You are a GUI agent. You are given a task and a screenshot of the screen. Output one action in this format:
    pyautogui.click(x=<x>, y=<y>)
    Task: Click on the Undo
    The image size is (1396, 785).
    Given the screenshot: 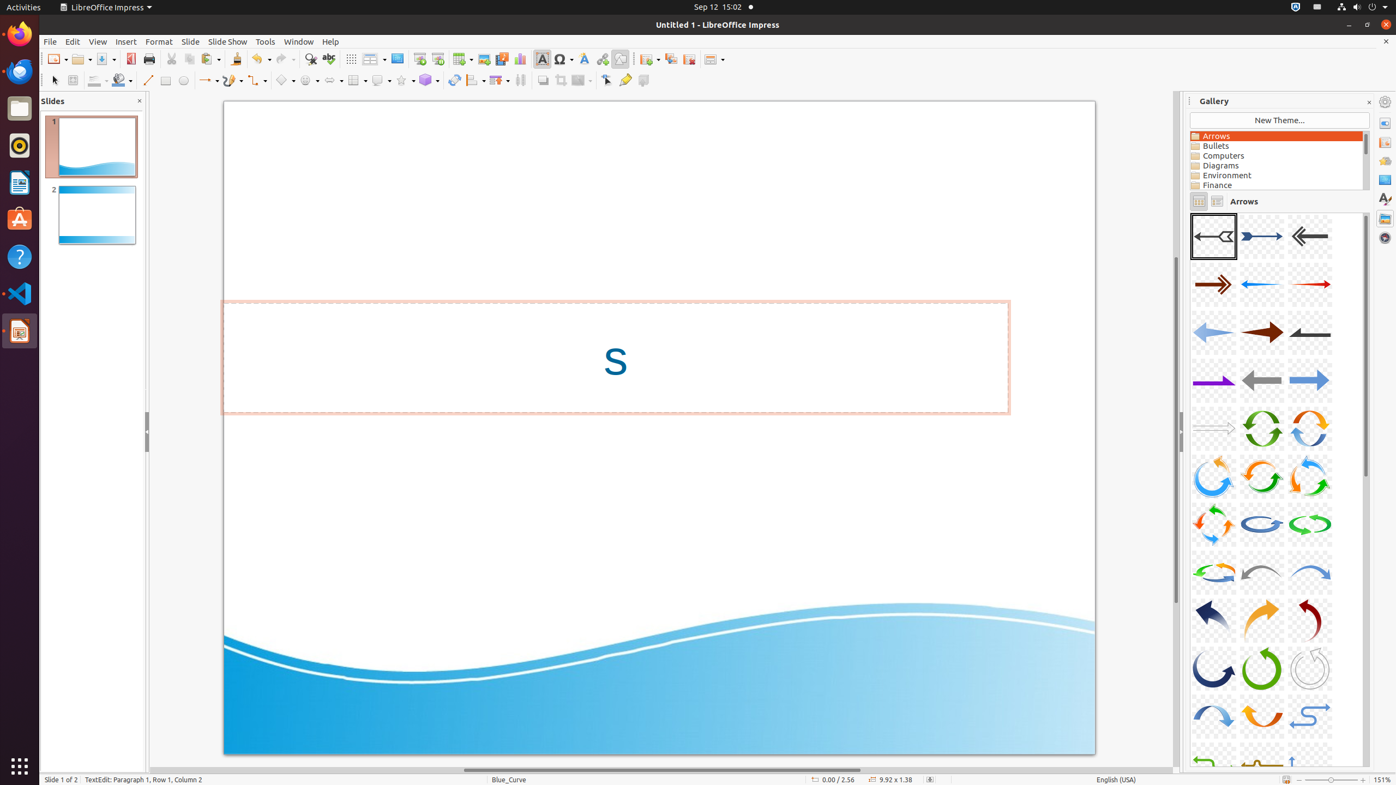 What is the action you would take?
    pyautogui.click(x=261, y=59)
    